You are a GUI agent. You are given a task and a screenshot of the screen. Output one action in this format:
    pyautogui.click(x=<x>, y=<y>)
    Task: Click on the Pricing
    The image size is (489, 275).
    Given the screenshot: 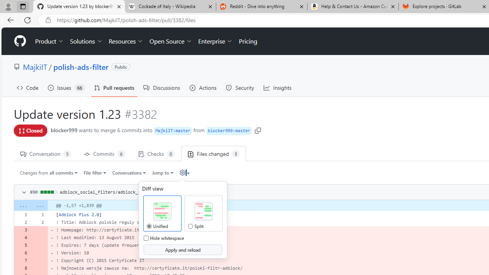 What is the action you would take?
    pyautogui.click(x=248, y=41)
    